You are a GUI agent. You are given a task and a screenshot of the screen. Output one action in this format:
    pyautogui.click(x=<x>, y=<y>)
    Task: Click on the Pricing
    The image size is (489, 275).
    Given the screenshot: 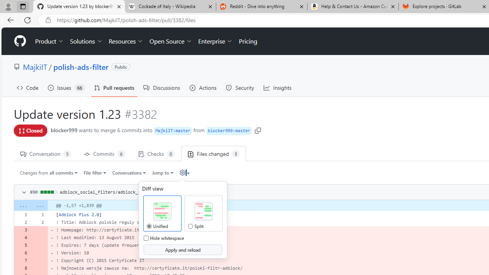 What is the action you would take?
    pyautogui.click(x=248, y=41)
    